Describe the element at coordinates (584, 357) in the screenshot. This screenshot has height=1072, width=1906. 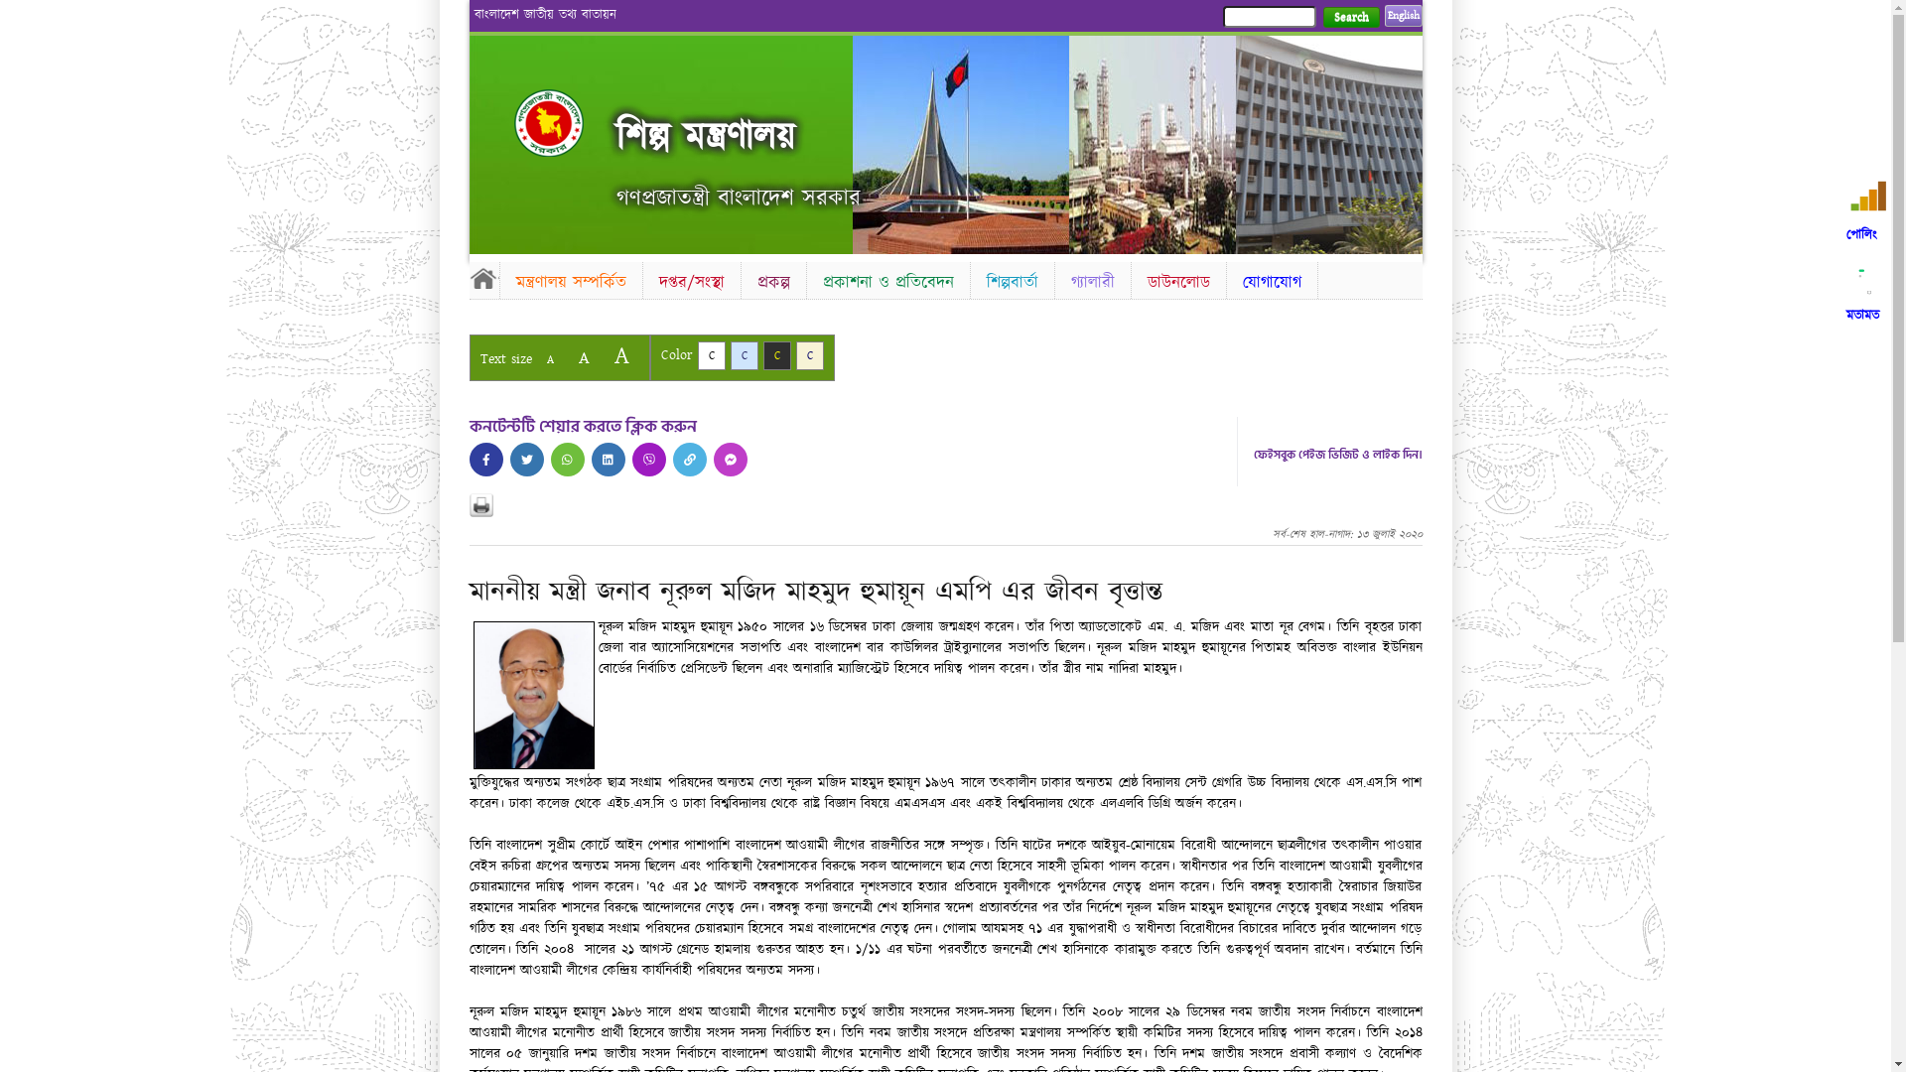
I see `A` at that location.